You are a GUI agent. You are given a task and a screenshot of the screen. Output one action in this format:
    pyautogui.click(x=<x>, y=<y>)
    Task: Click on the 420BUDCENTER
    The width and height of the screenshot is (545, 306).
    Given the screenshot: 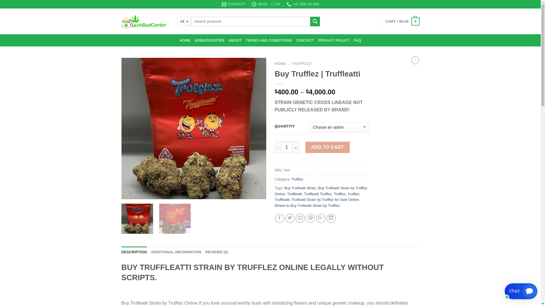 What is the action you would take?
    pyautogui.click(x=209, y=41)
    